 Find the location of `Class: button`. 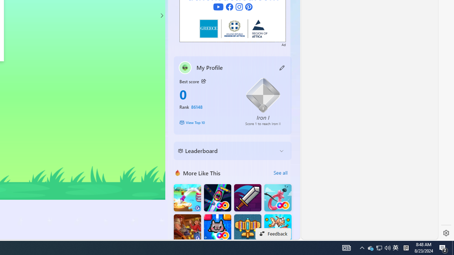

Class: button is located at coordinates (204, 81).